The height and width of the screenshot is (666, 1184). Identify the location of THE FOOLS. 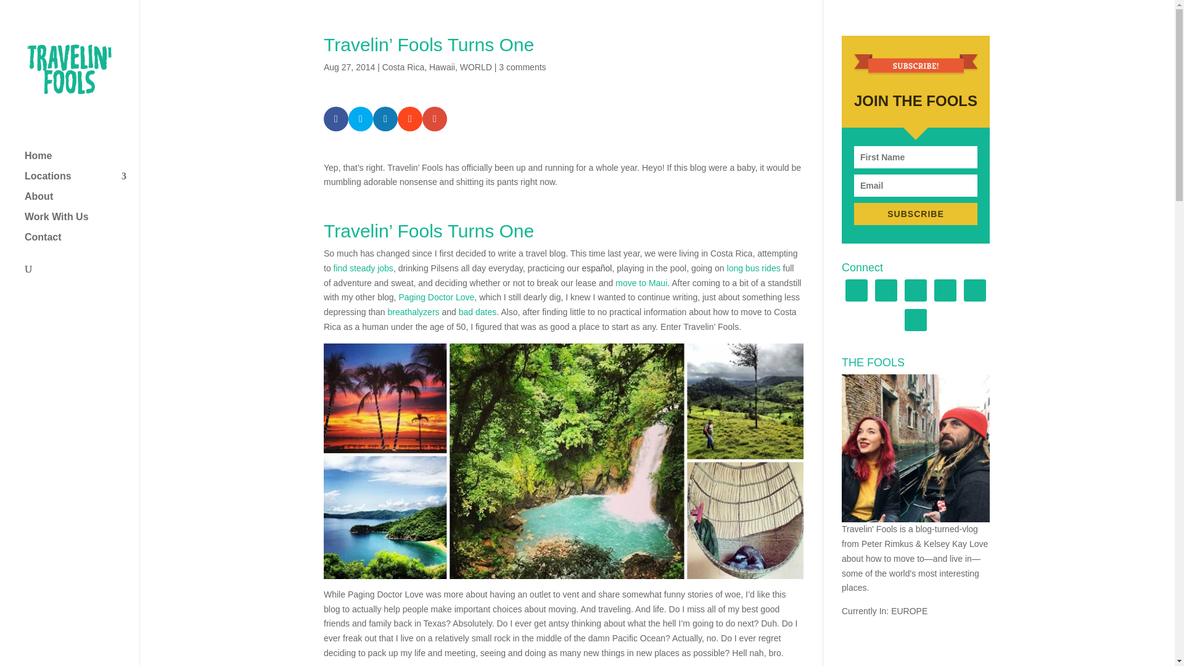
(916, 448).